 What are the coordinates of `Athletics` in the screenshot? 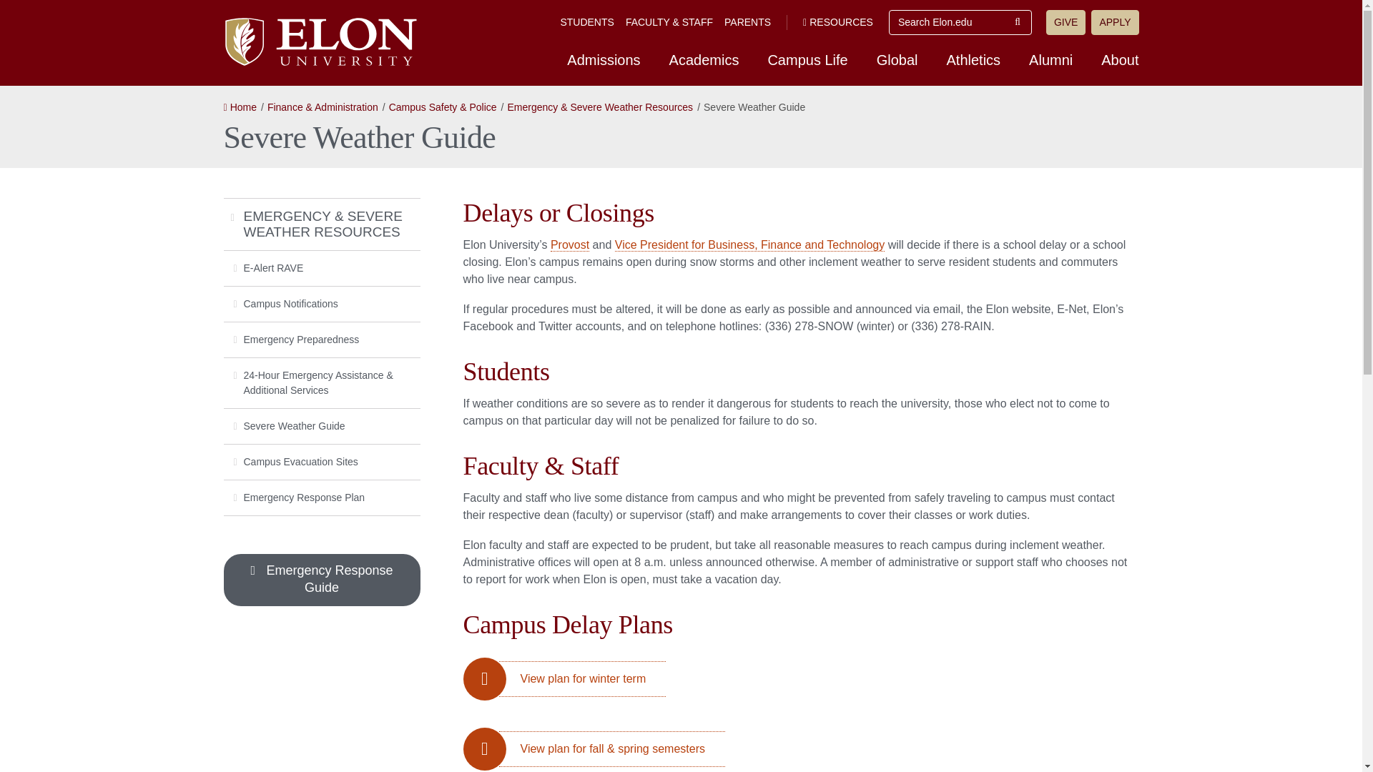 It's located at (974, 59).